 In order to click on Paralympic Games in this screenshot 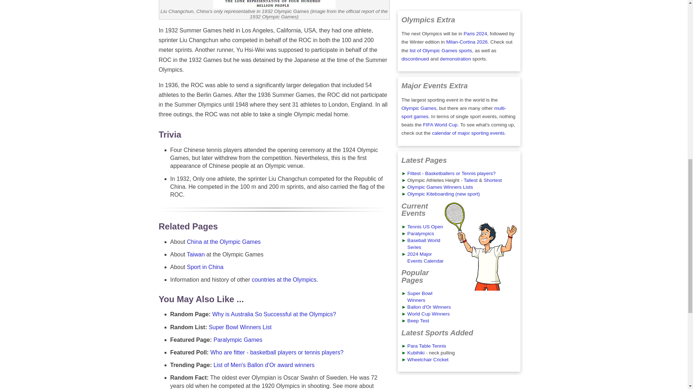, I will do `click(238, 340)`.